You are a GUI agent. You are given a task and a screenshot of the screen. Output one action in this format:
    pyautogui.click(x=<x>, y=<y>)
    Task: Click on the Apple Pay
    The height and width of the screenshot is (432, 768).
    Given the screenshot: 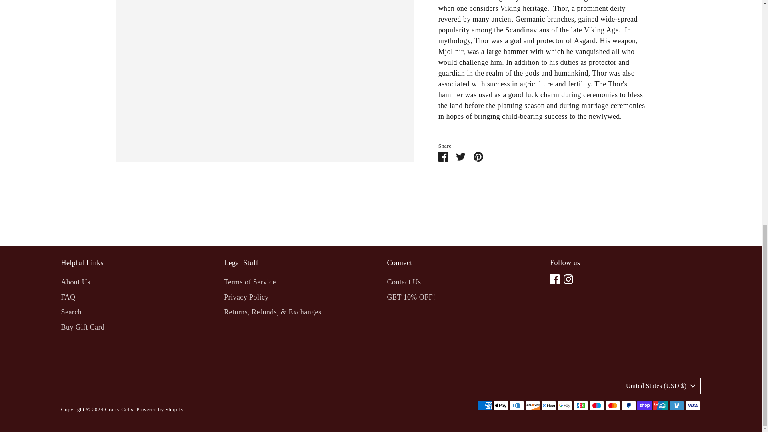 What is the action you would take?
    pyautogui.click(x=500, y=406)
    